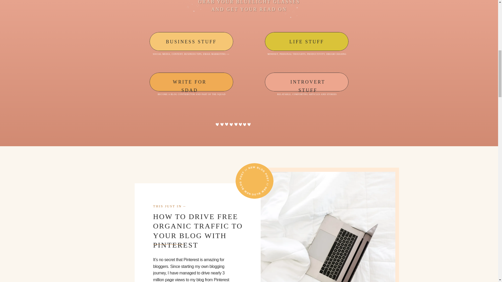 Image resolution: width=502 pixels, height=282 pixels. I want to click on WRITE FOR SDAD, so click(190, 80).